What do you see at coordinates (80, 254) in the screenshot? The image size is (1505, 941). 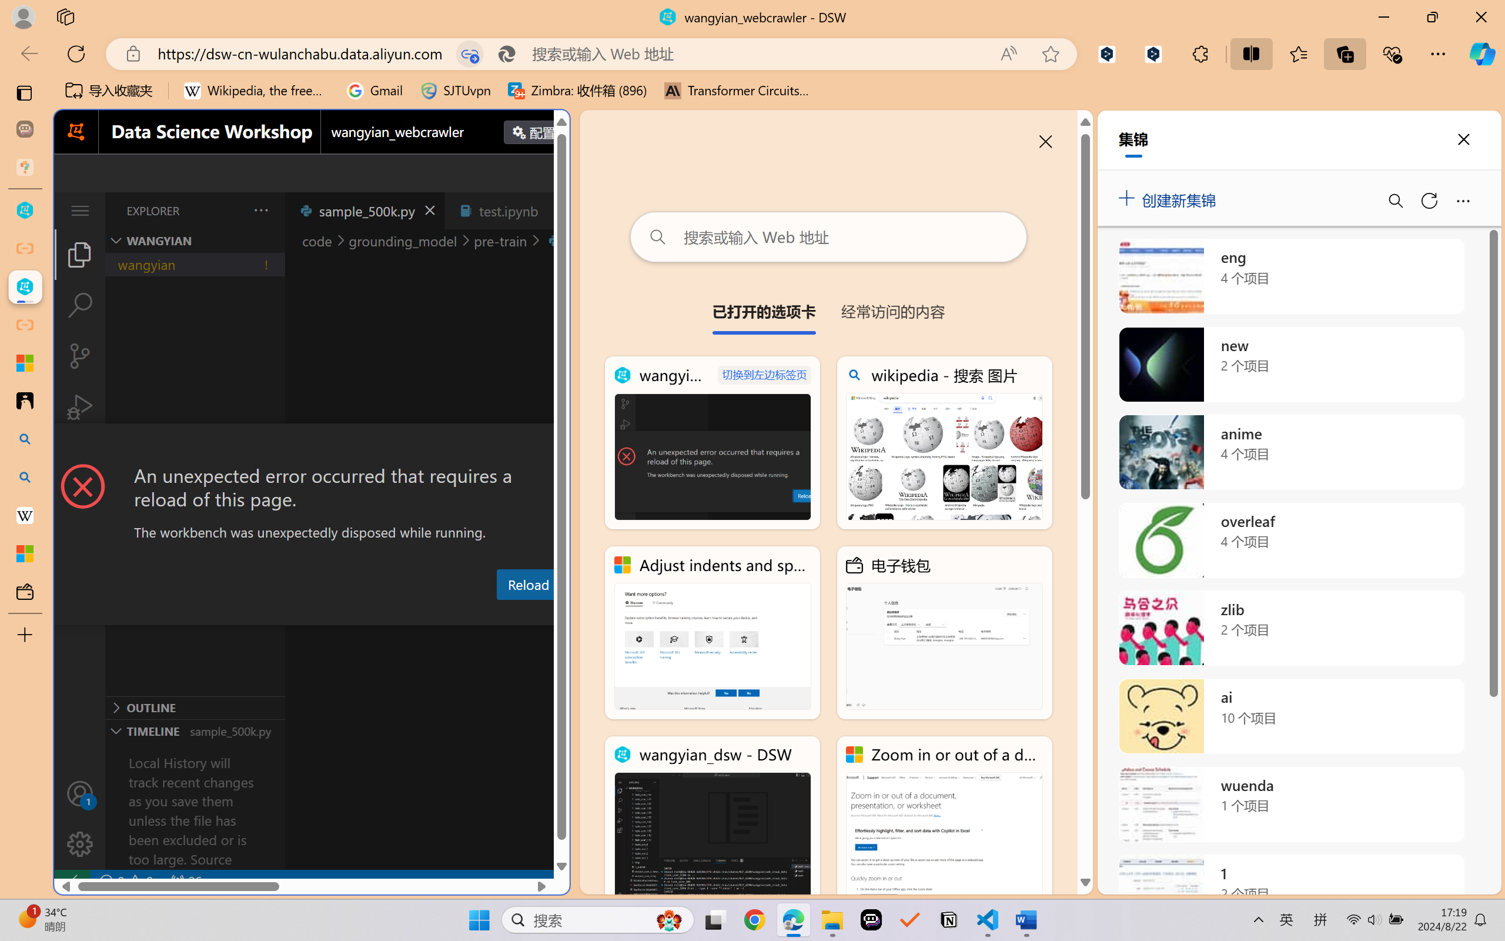 I see `Explorer (Ctrl+Shift+E)` at bounding box center [80, 254].